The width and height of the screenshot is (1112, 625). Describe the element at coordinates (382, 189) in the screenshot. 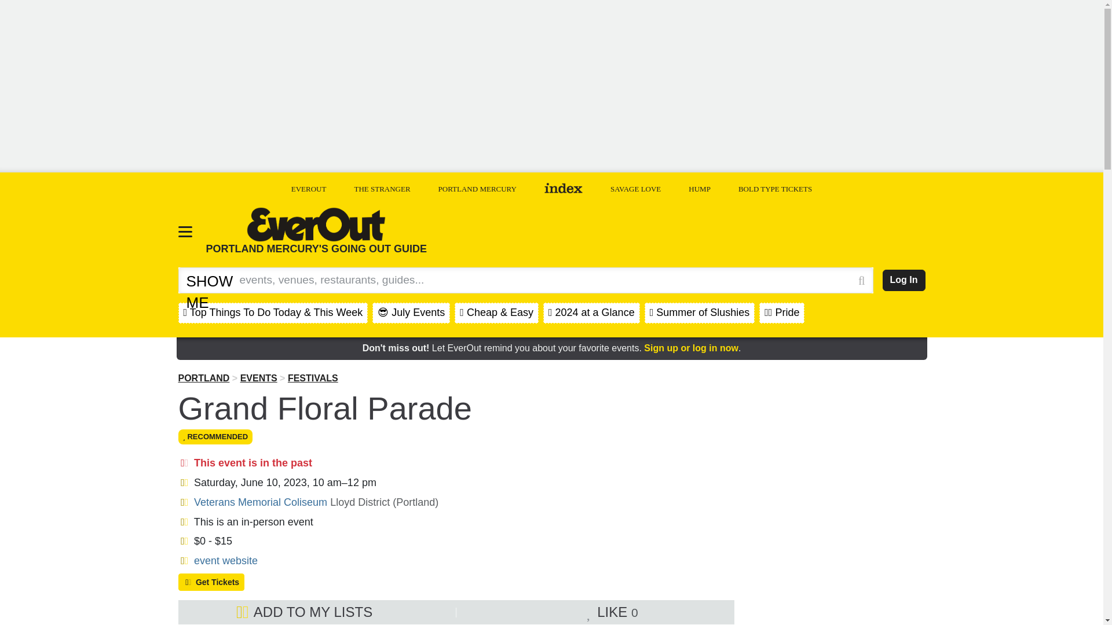

I see `THE STRANGER` at that location.